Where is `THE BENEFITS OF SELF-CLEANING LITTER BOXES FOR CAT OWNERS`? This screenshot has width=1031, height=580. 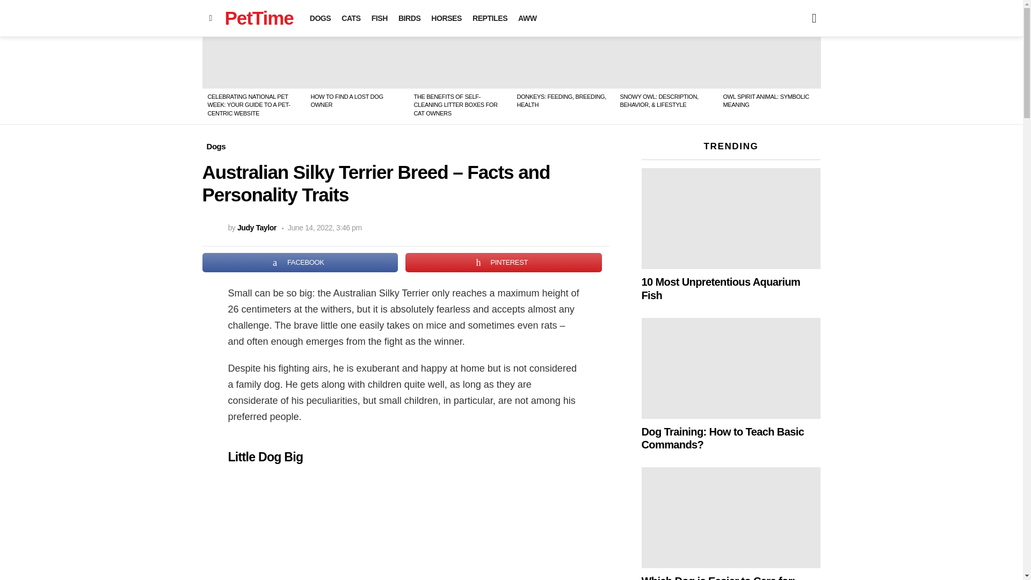 THE BENEFITS OF SELF-CLEANING LITTER BOXES FOR CAT OWNERS is located at coordinates (455, 105).